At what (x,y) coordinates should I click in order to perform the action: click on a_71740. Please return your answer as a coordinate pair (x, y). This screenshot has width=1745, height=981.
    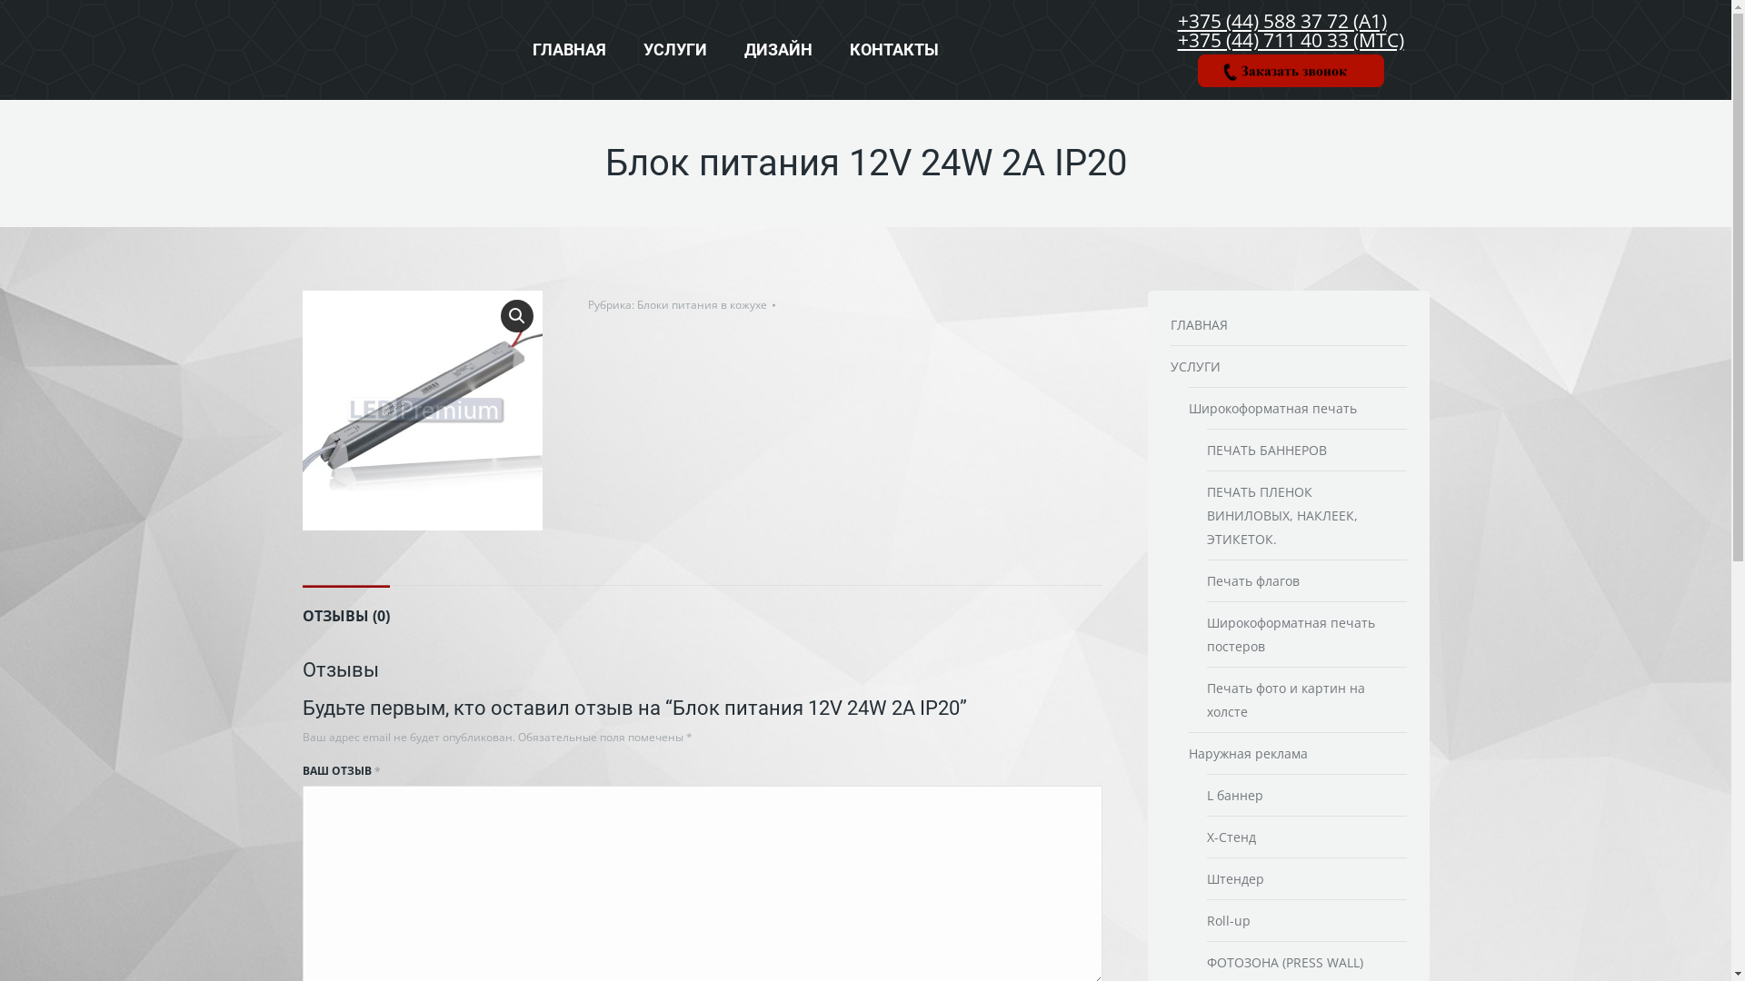
    Looking at the image, I should click on (422, 411).